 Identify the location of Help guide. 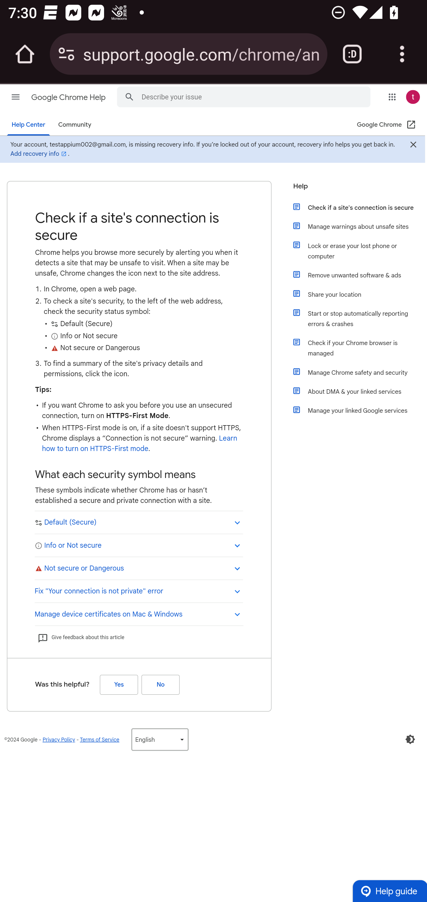
(390, 891).